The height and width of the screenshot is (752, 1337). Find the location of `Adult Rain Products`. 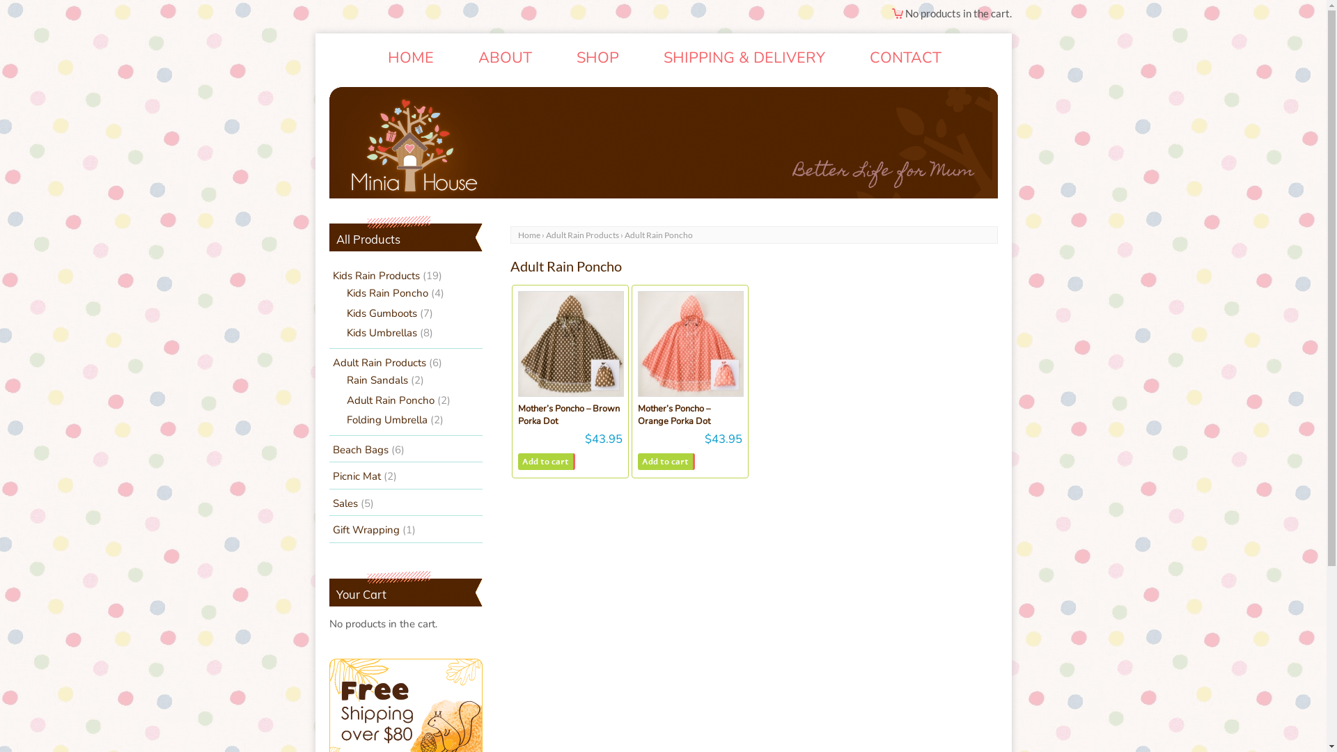

Adult Rain Products is located at coordinates (380, 363).